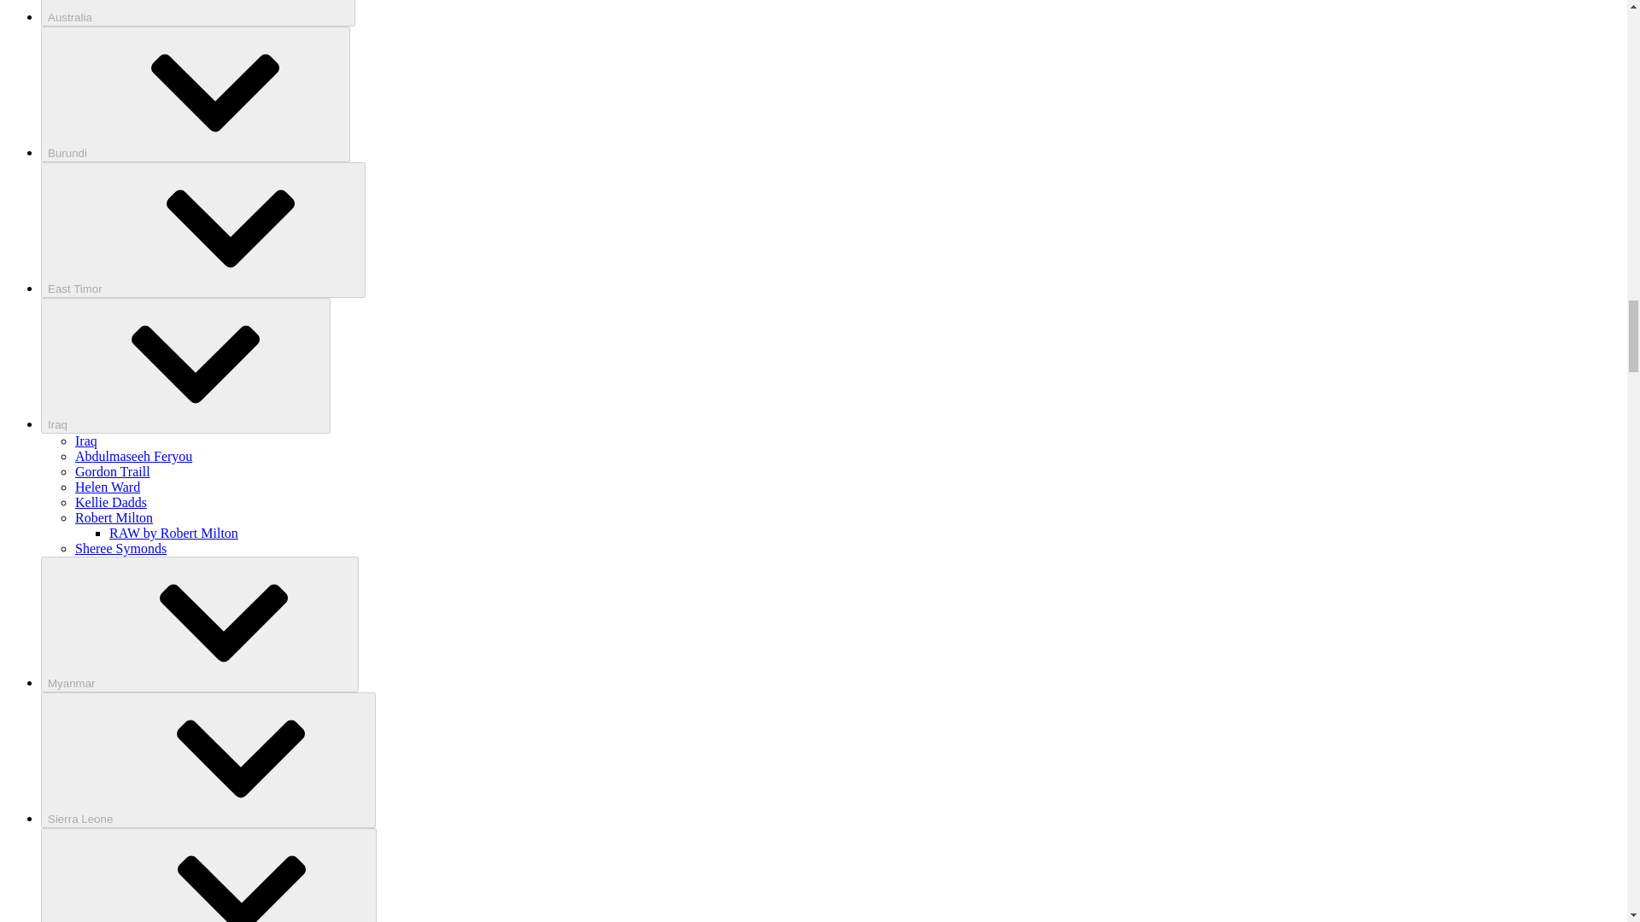 The width and height of the screenshot is (1640, 922). What do you see at coordinates (203, 230) in the screenshot?
I see `East Timor` at bounding box center [203, 230].